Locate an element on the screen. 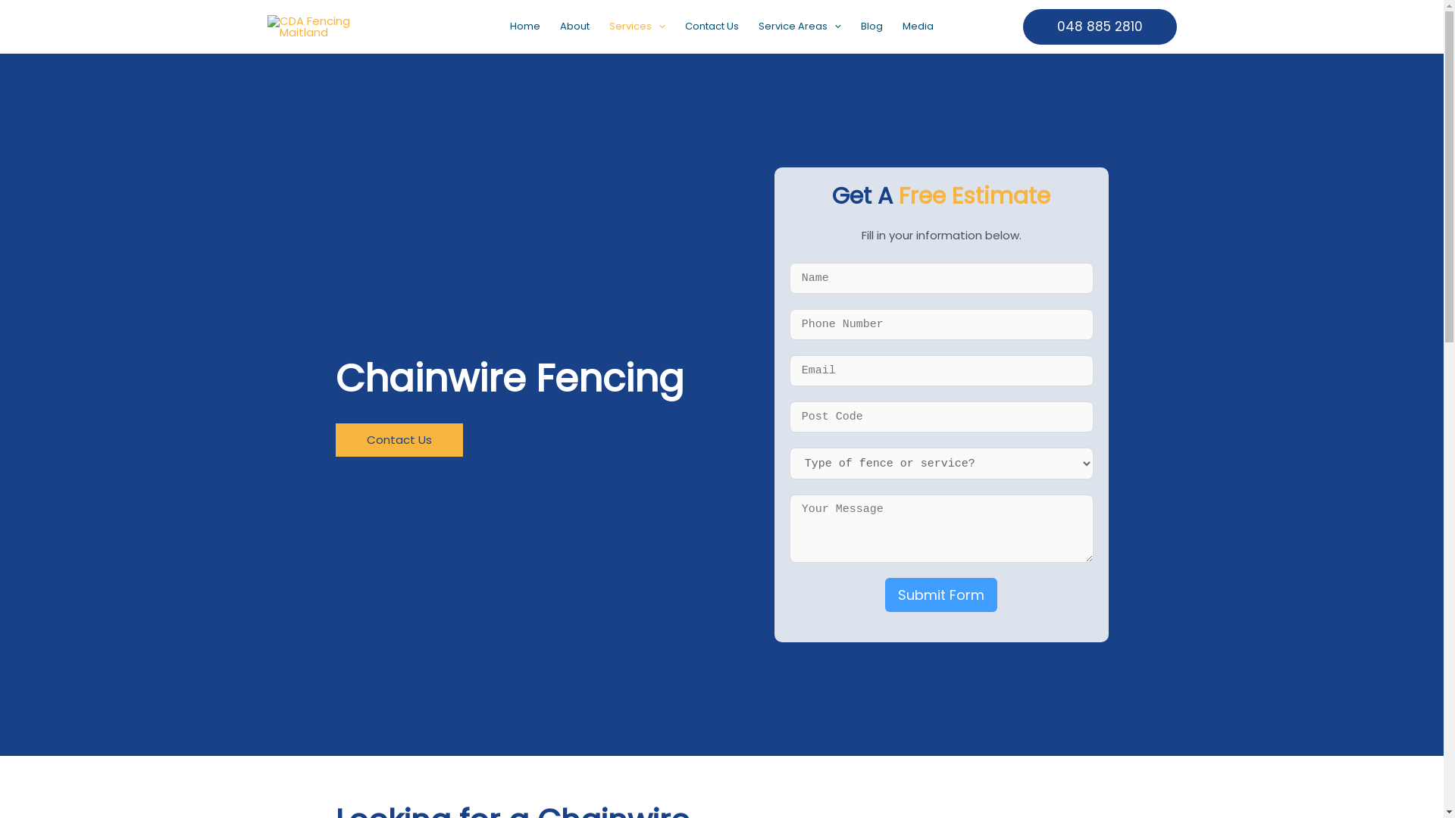  Submit Form is located at coordinates (941, 594).